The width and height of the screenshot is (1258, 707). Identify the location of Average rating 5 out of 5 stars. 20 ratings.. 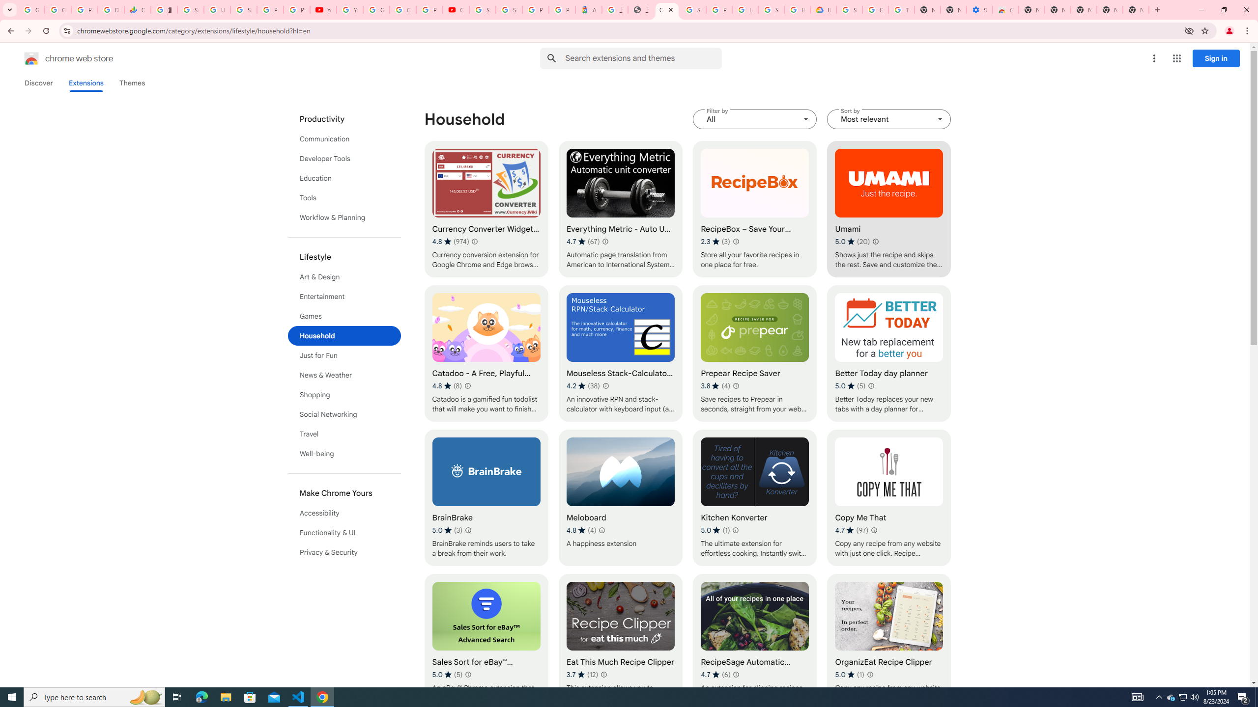
(853, 242).